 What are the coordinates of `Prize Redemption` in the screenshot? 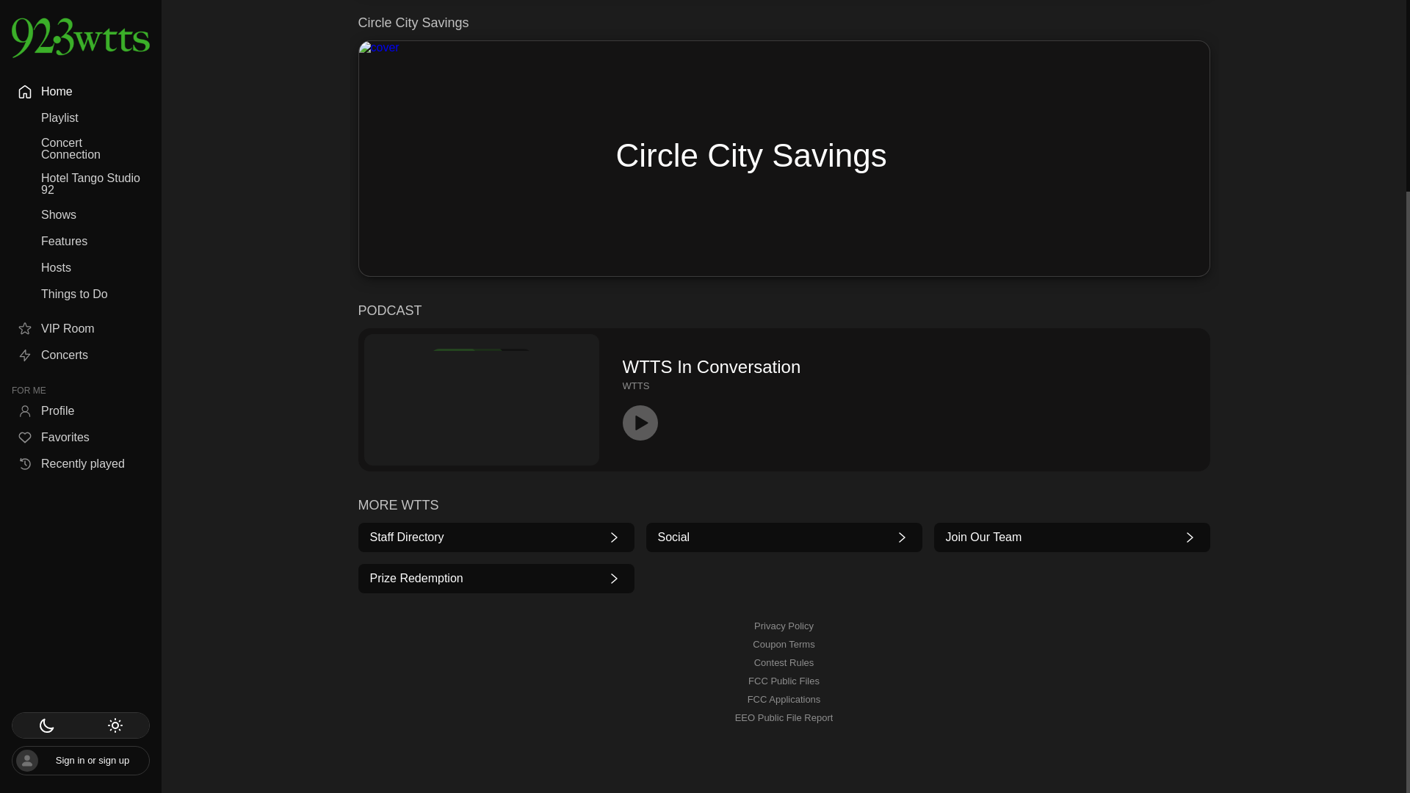 It's located at (784, 645).